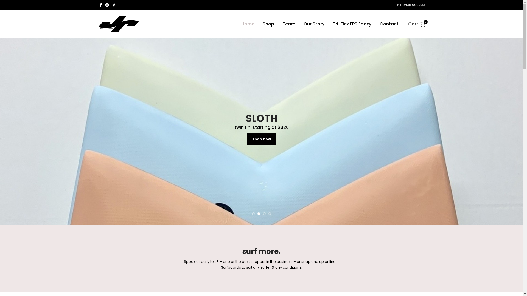  What do you see at coordinates (352, 24) in the screenshot?
I see `Tri-Flex EPS Epoxy` at bounding box center [352, 24].